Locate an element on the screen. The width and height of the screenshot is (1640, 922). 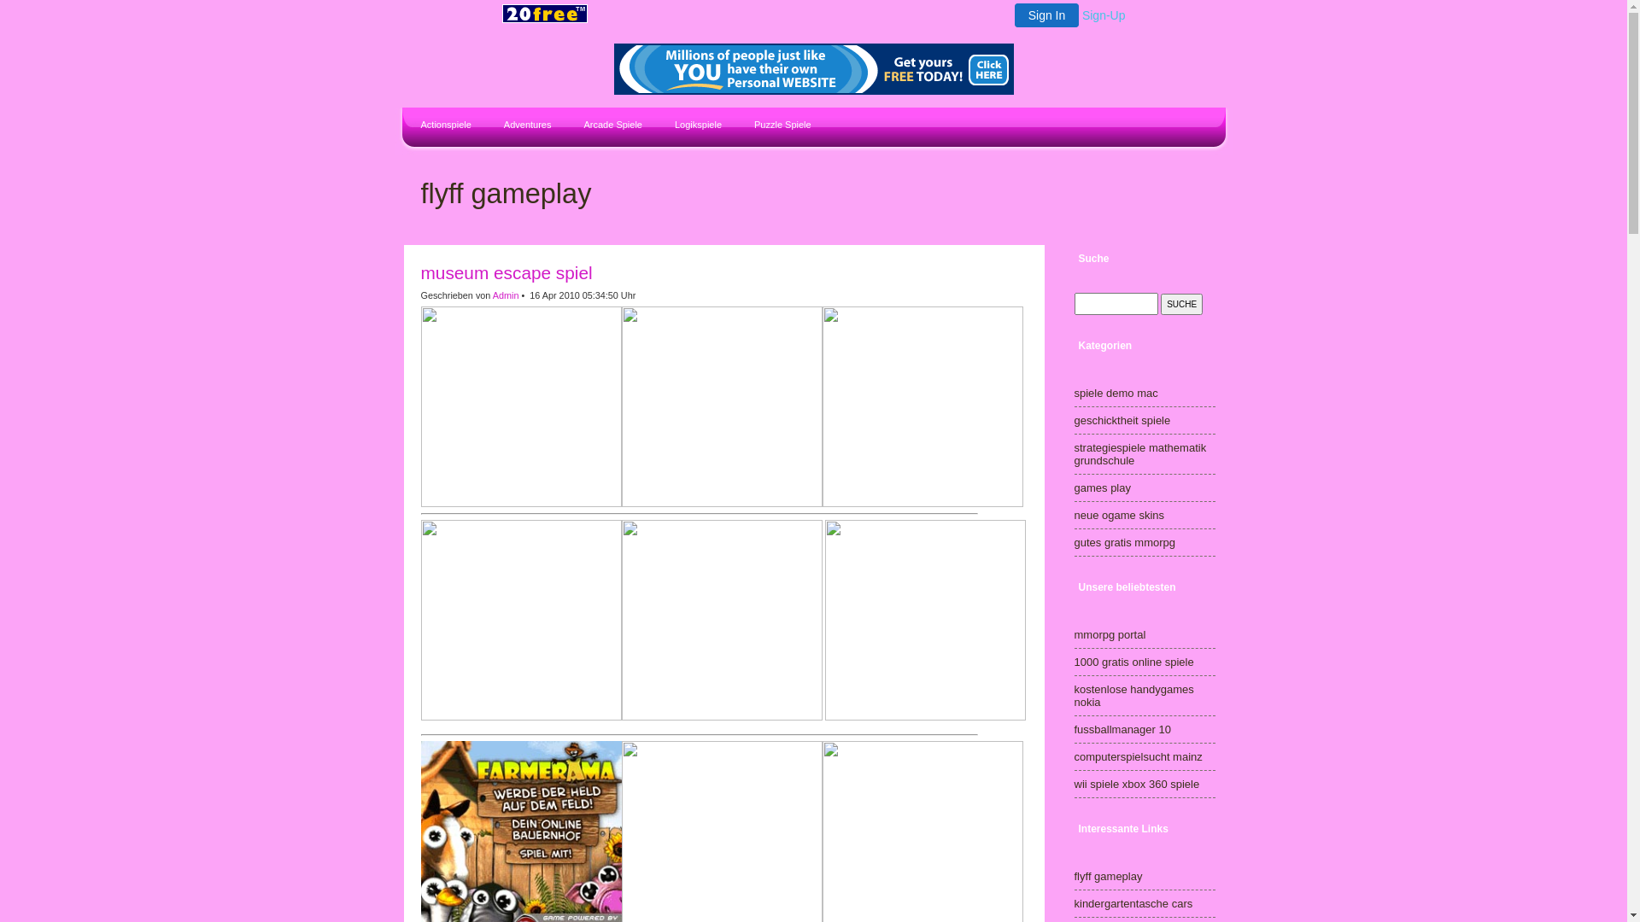
flyff gameplay is located at coordinates (1109, 876).